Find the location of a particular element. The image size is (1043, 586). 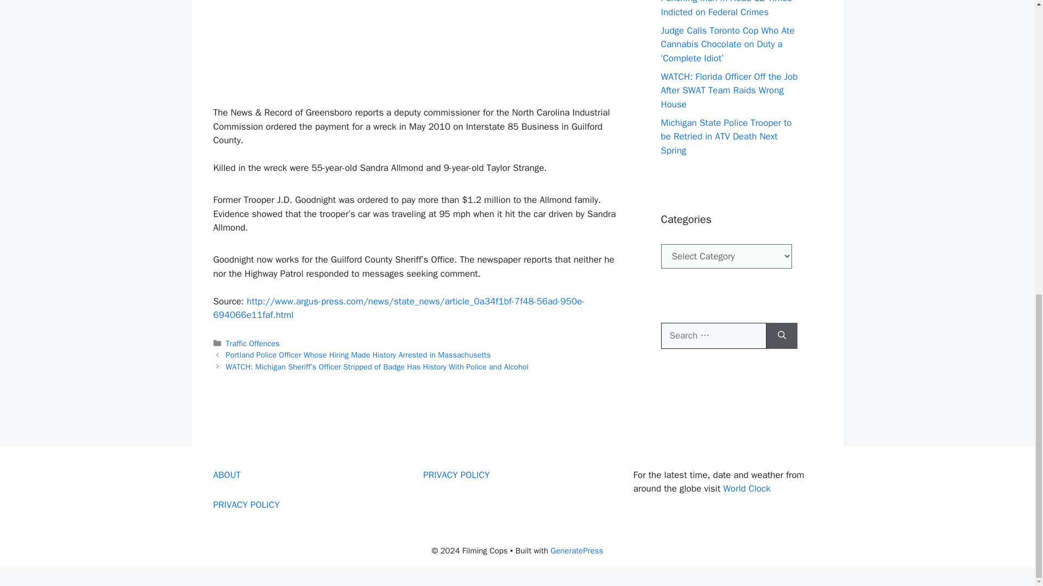

PRIVACY POLICY is located at coordinates (456, 474).